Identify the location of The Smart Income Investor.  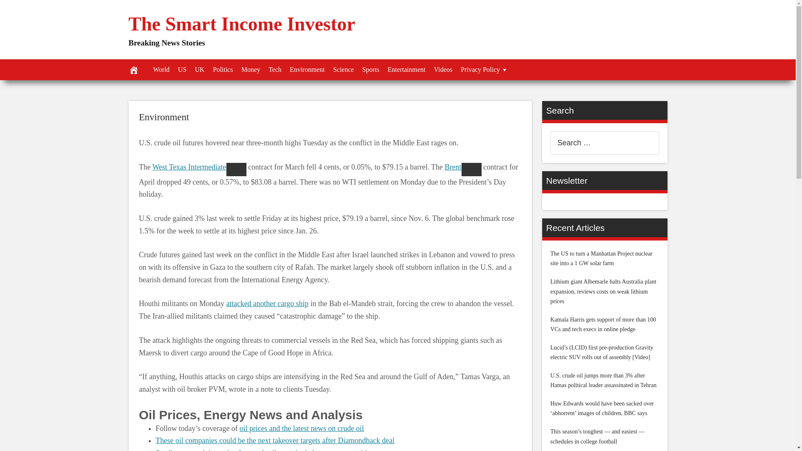
(241, 24).